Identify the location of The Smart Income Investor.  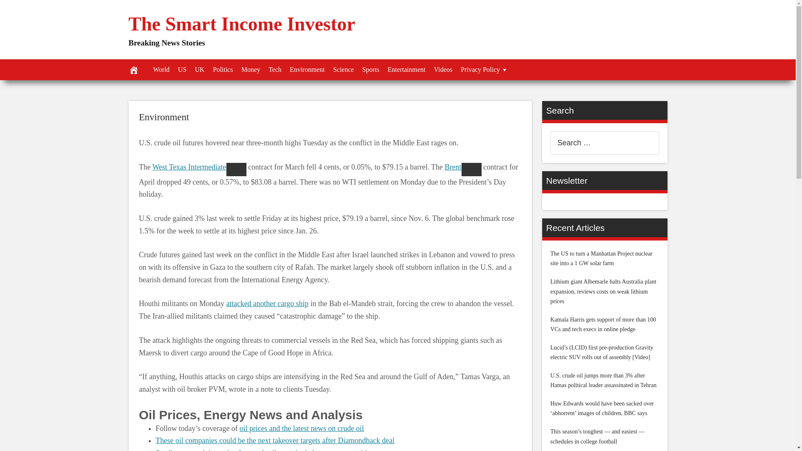
(241, 24).